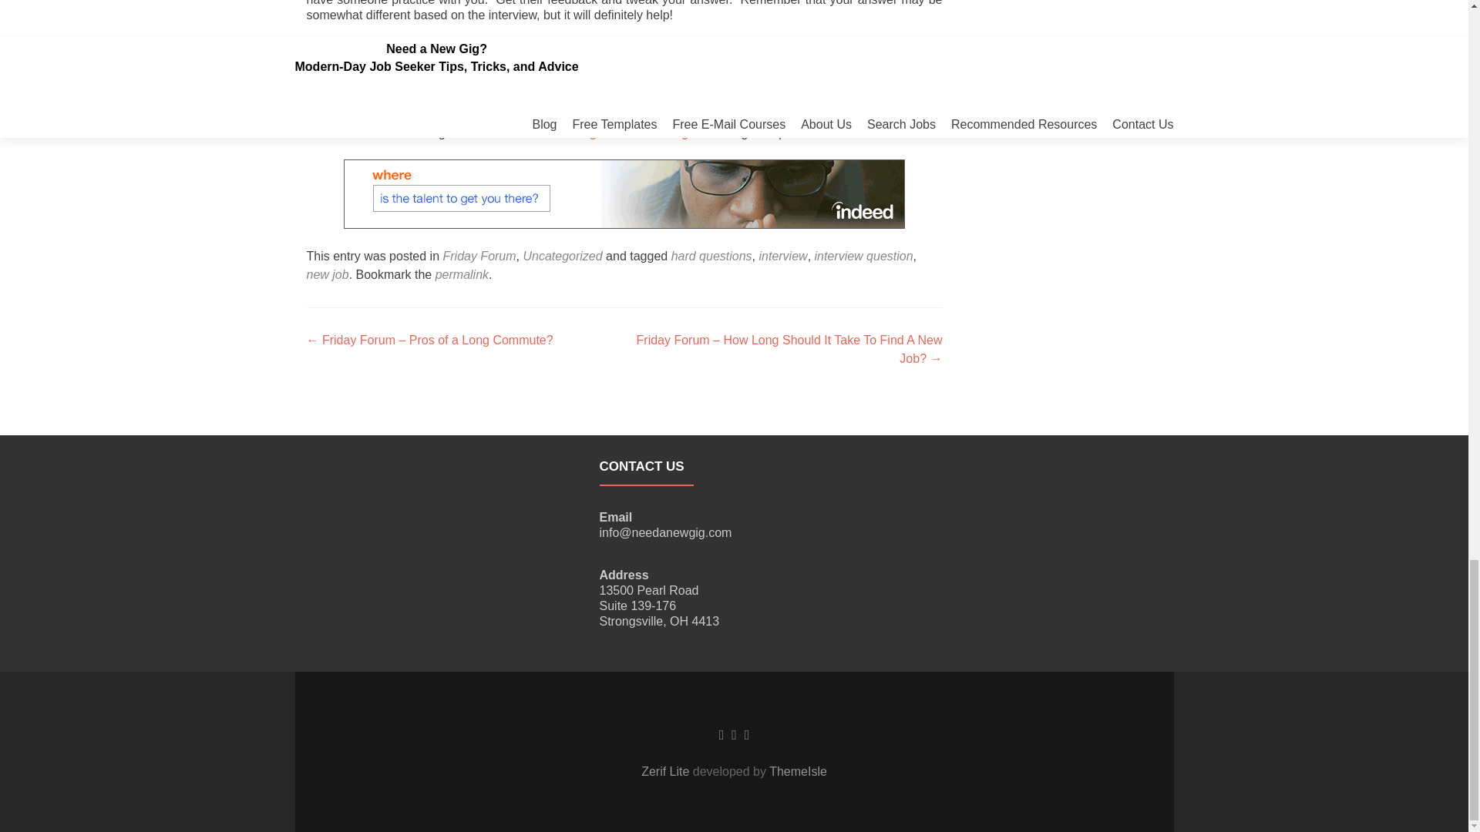 The image size is (1480, 832). Describe the element at coordinates (799, 770) in the screenshot. I see `ThemeIsle` at that location.